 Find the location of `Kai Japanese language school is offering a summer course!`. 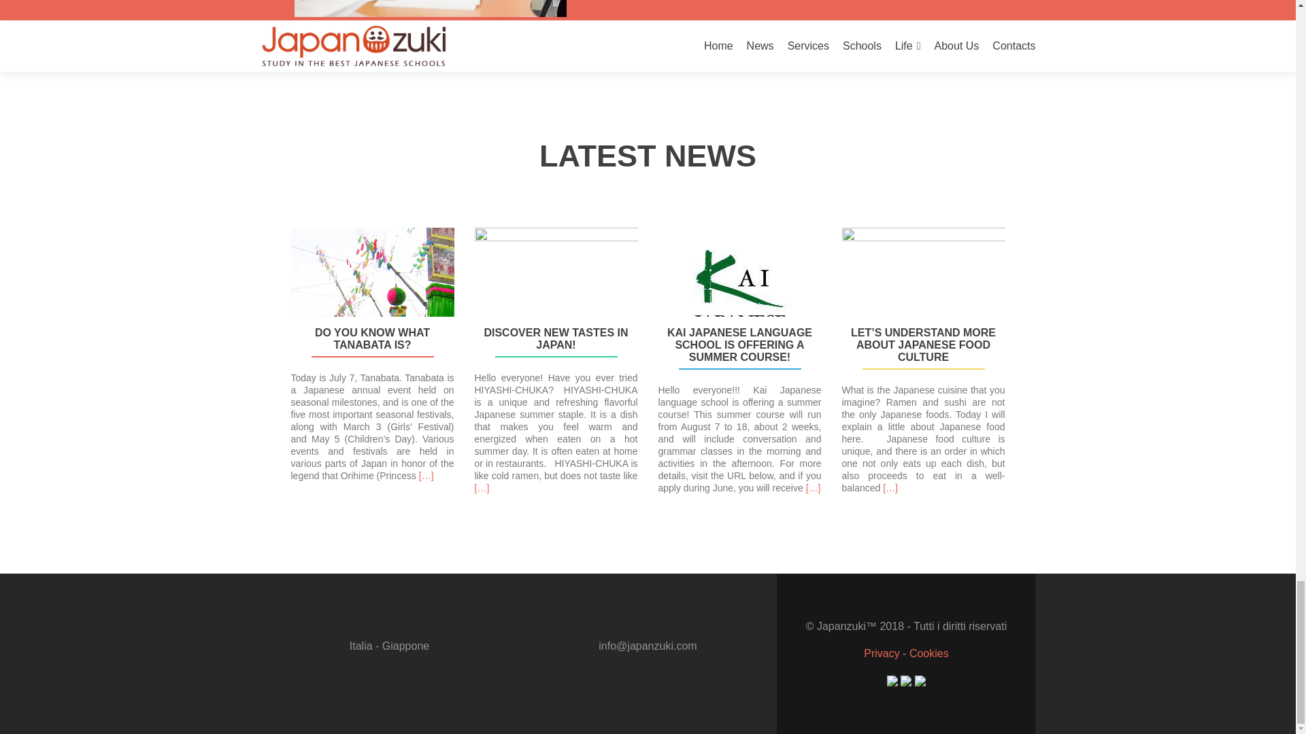

Kai Japanese language school is offering a summer course! is located at coordinates (739, 295).